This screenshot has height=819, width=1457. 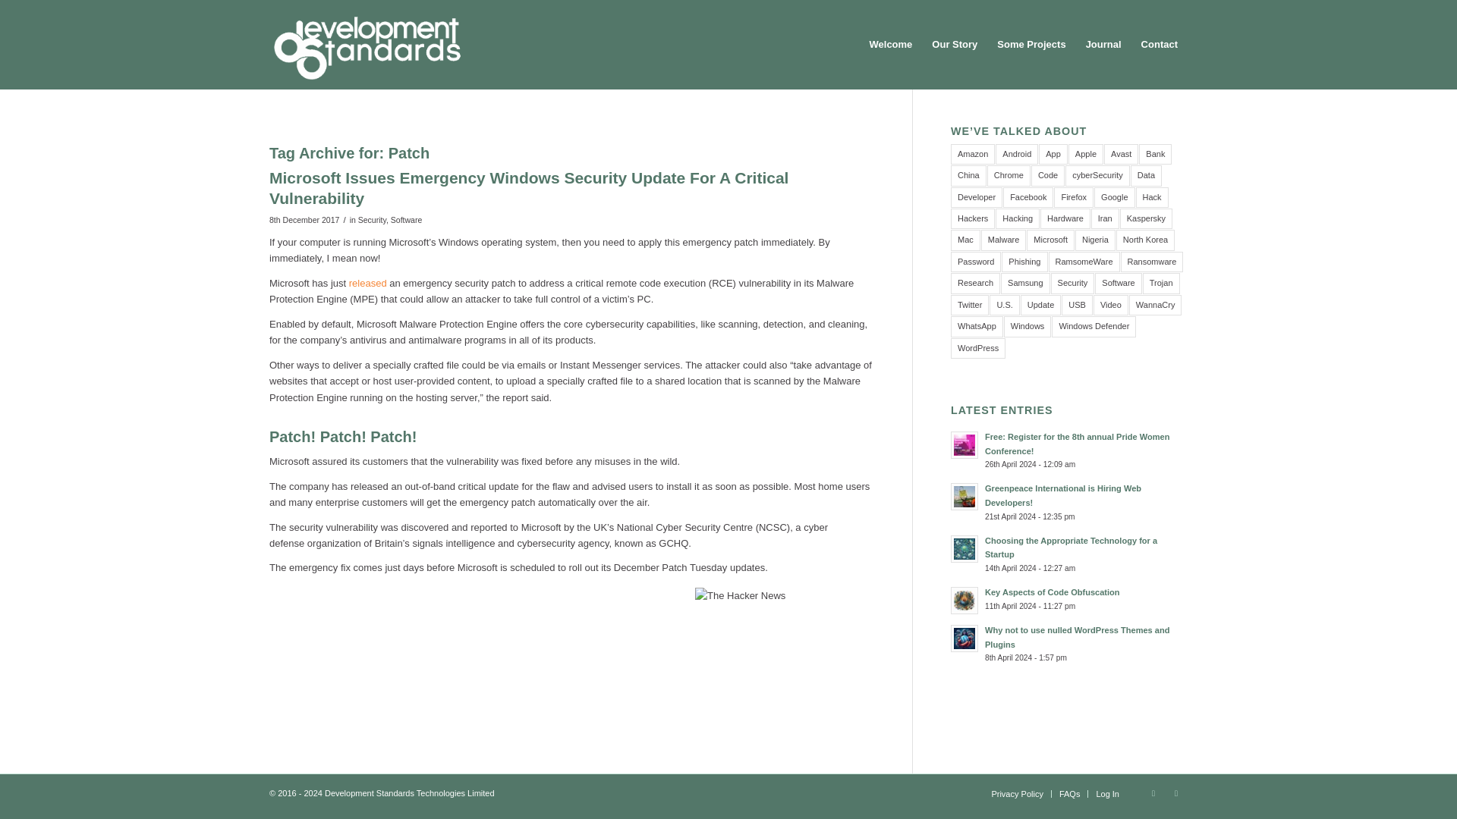 What do you see at coordinates (1053, 155) in the screenshot?
I see `App` at bounding box center [1053, 155].